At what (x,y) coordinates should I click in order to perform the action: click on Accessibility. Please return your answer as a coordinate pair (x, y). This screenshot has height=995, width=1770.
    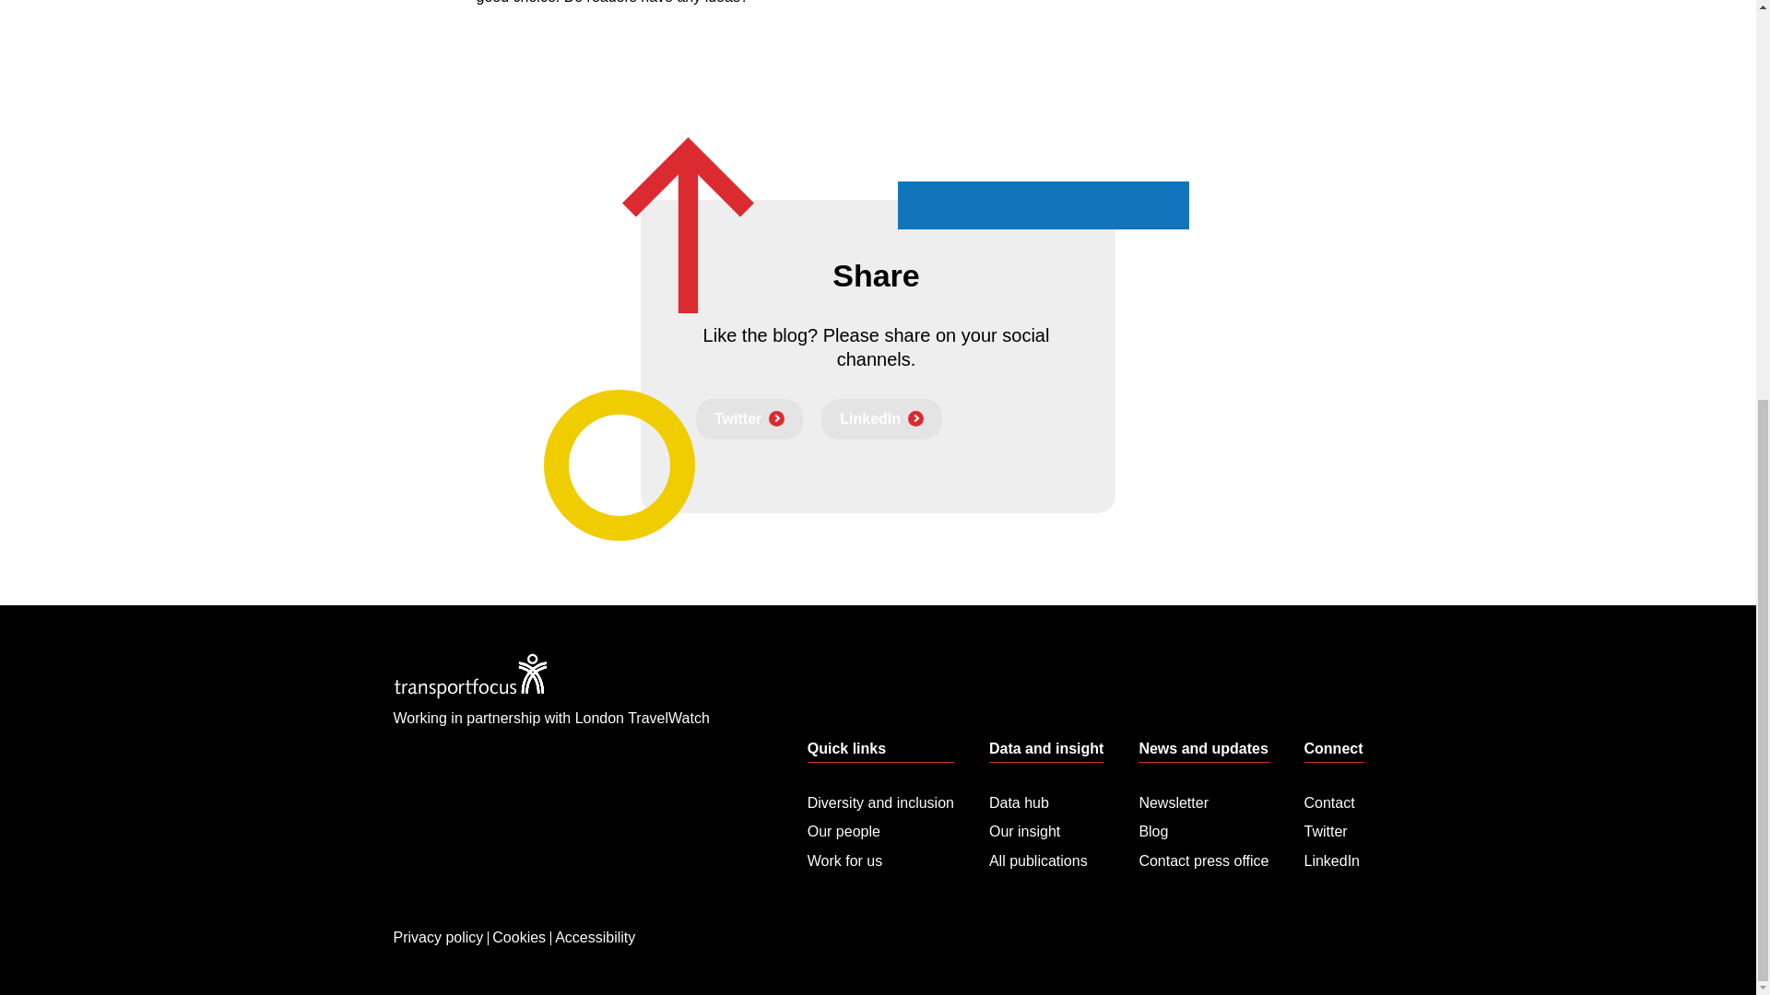
    Looking at the image, I should click on (595, 908).